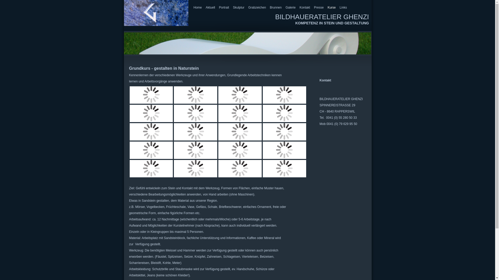  What do you see at coordinates (275, 8) in the screenshot?
I see `Brunnen` at bounding box center [275, 8].